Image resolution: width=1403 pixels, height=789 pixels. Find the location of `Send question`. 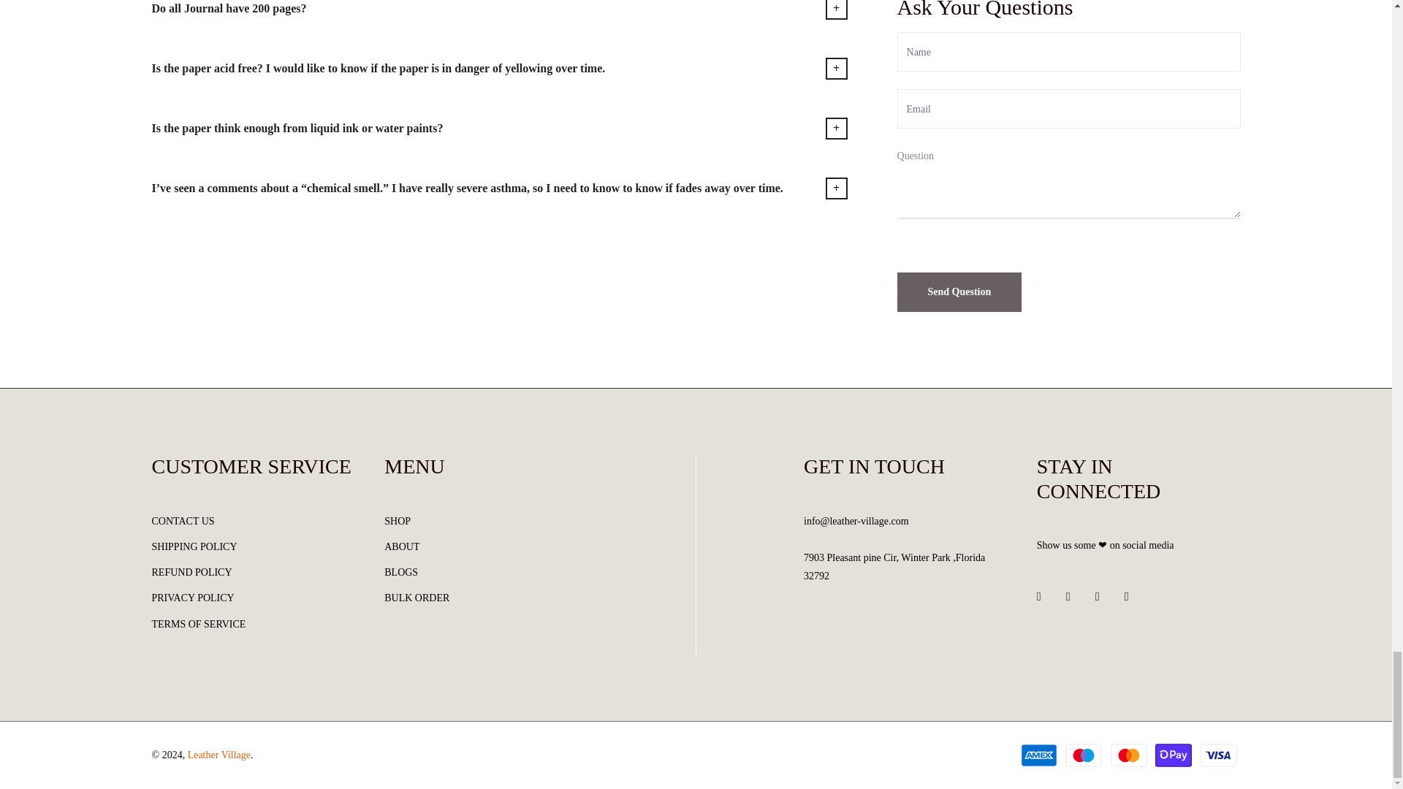

Send question is located at coordinates (960, 291).